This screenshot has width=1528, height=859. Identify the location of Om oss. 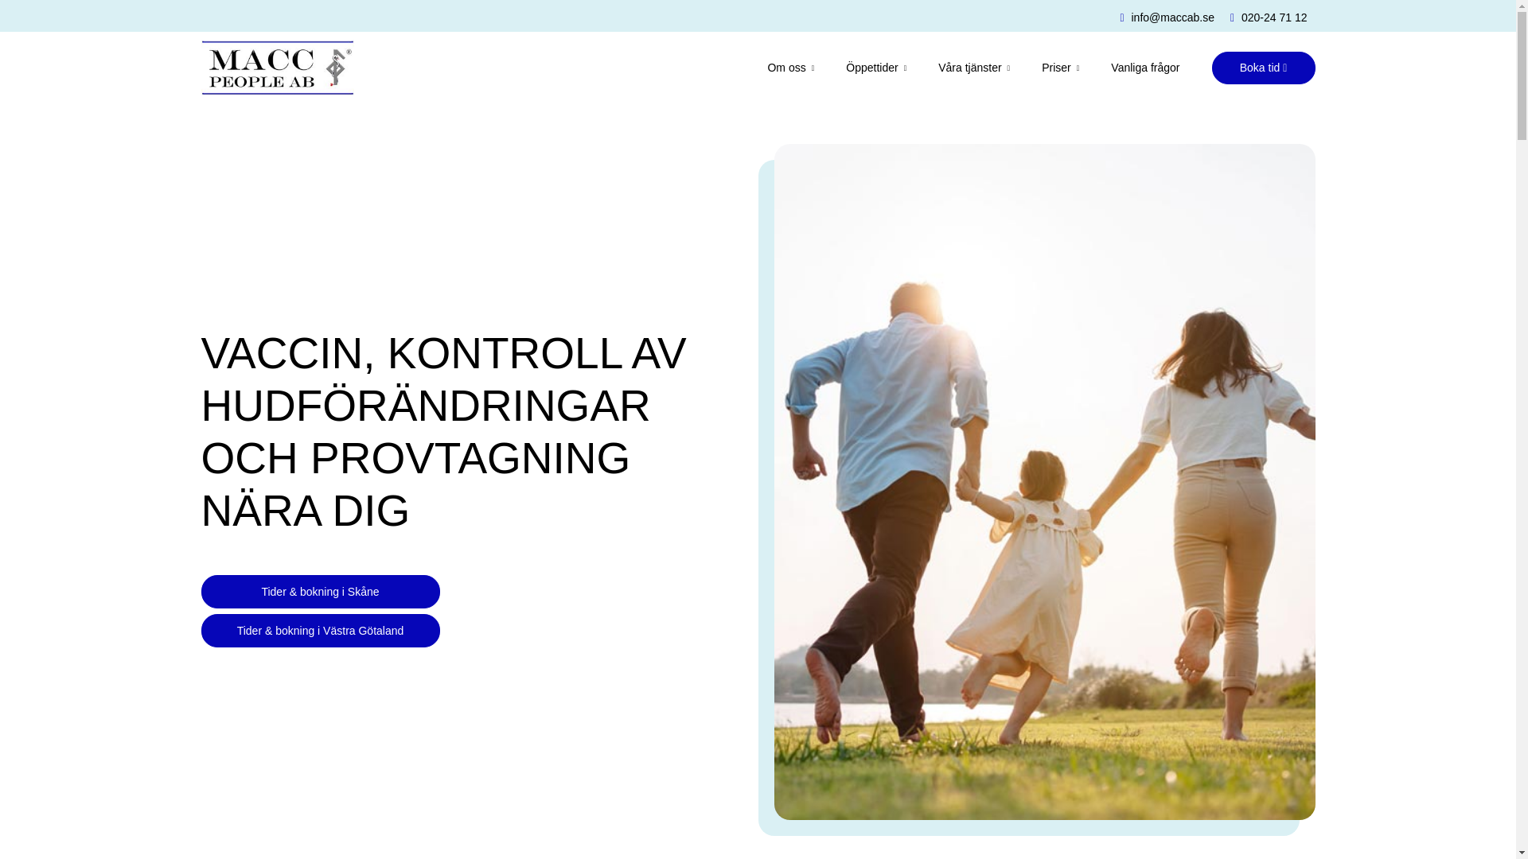
(774, 67).